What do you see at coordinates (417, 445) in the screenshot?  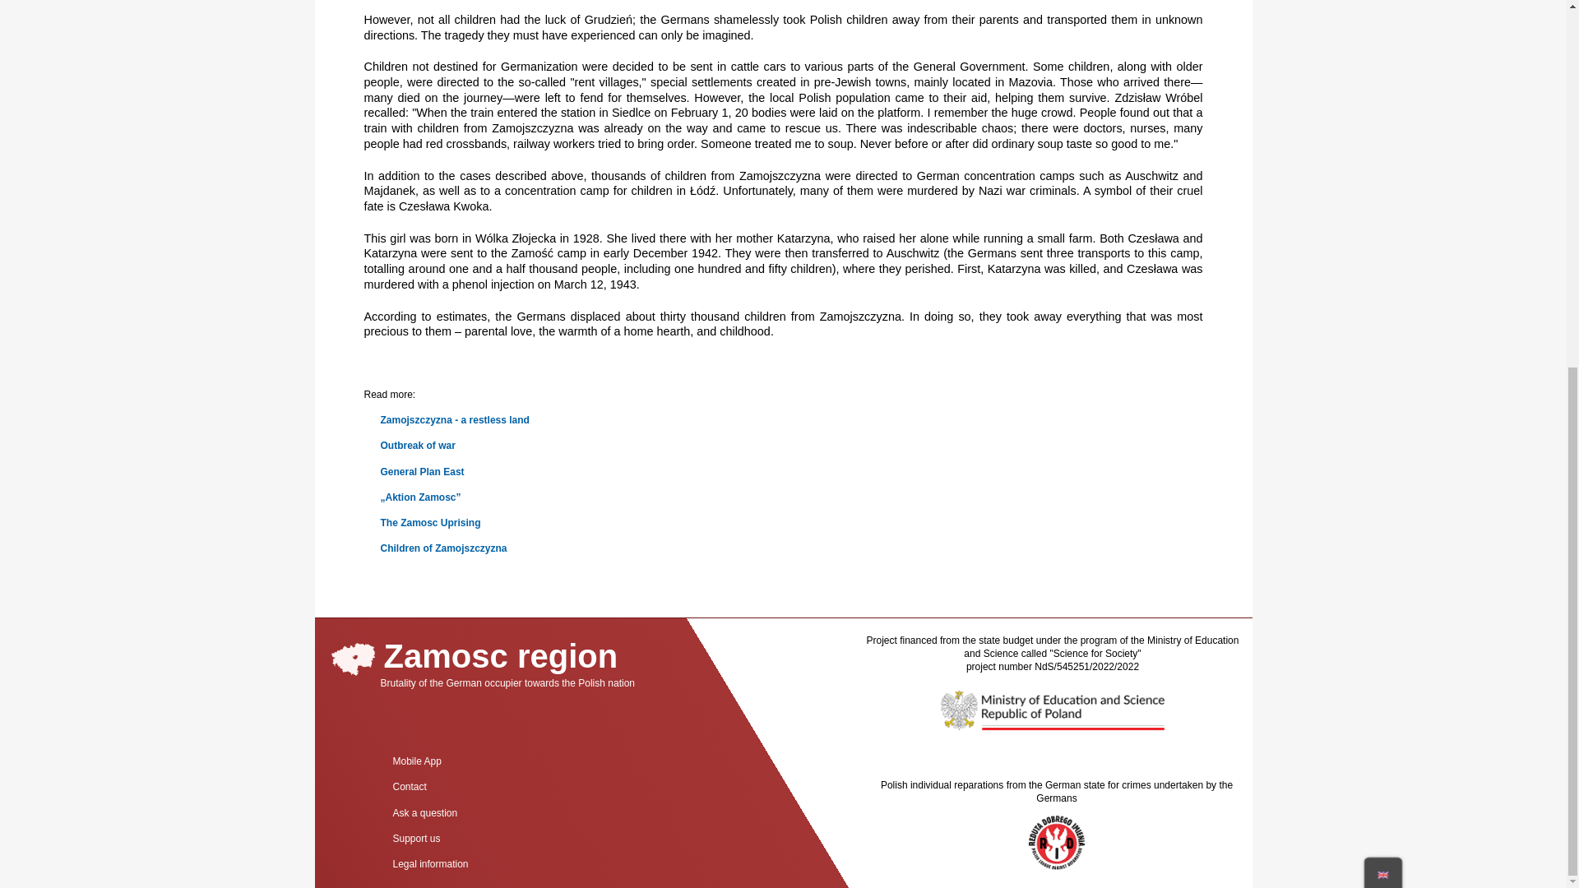 I see `Outbreak of war` at bounding box center [417, 445].